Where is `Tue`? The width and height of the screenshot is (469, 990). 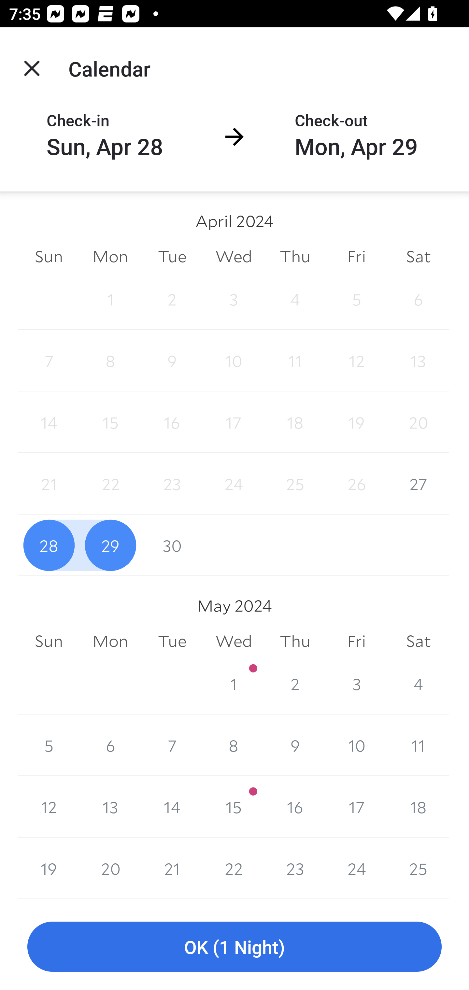 Tue is located at coordinates (172, 642).